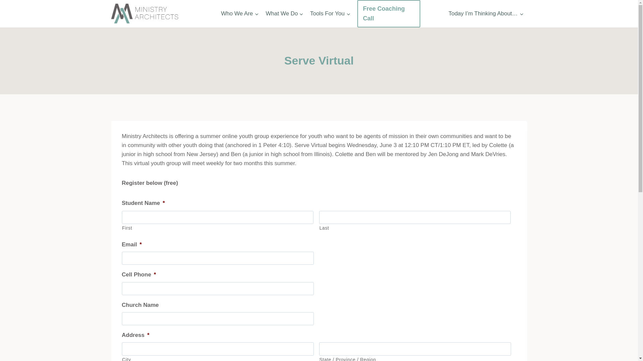 Image resolution: width=643 pixels, height=361 pixels. I want to click on What We Do, so click(284, 13).